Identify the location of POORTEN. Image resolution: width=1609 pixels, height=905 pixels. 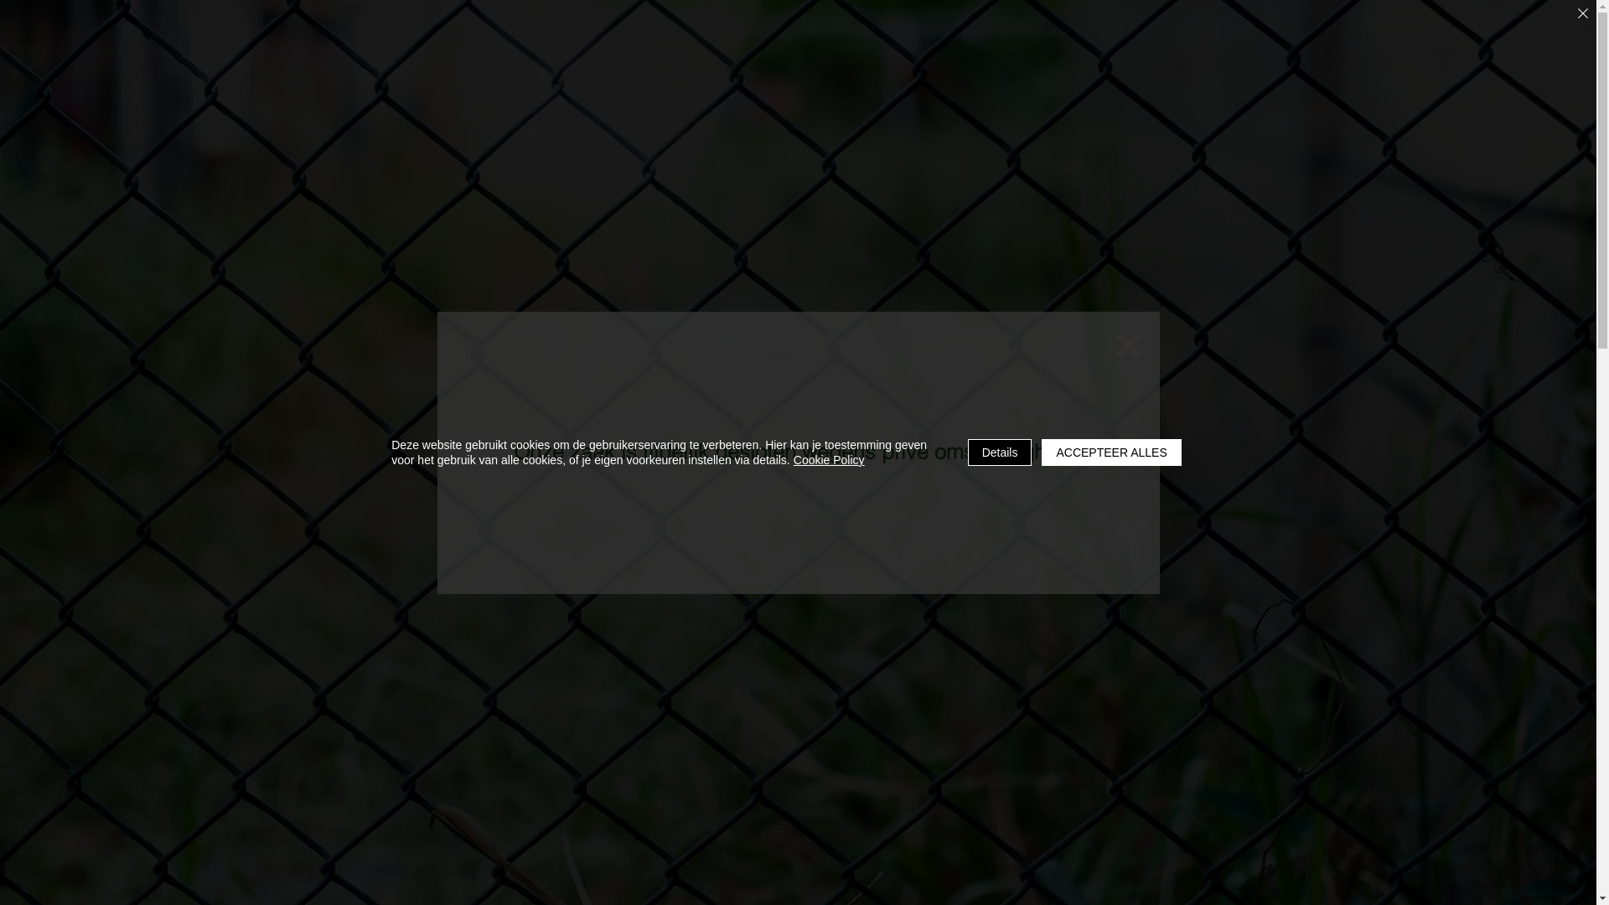
(1032, 114).